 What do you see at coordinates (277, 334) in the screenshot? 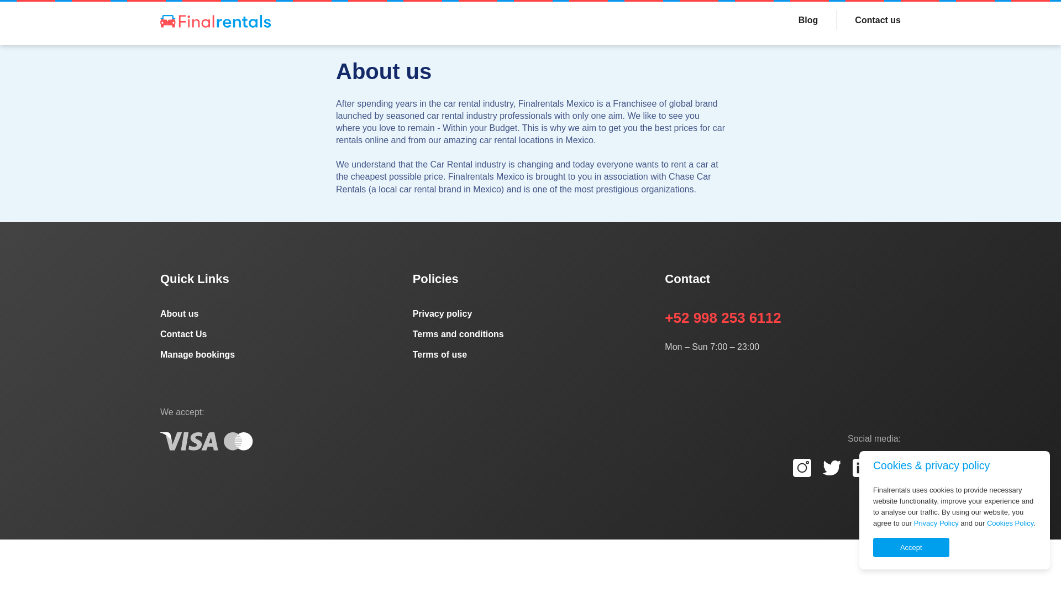
I see `Contact Us` at bounding box center [277, 334].